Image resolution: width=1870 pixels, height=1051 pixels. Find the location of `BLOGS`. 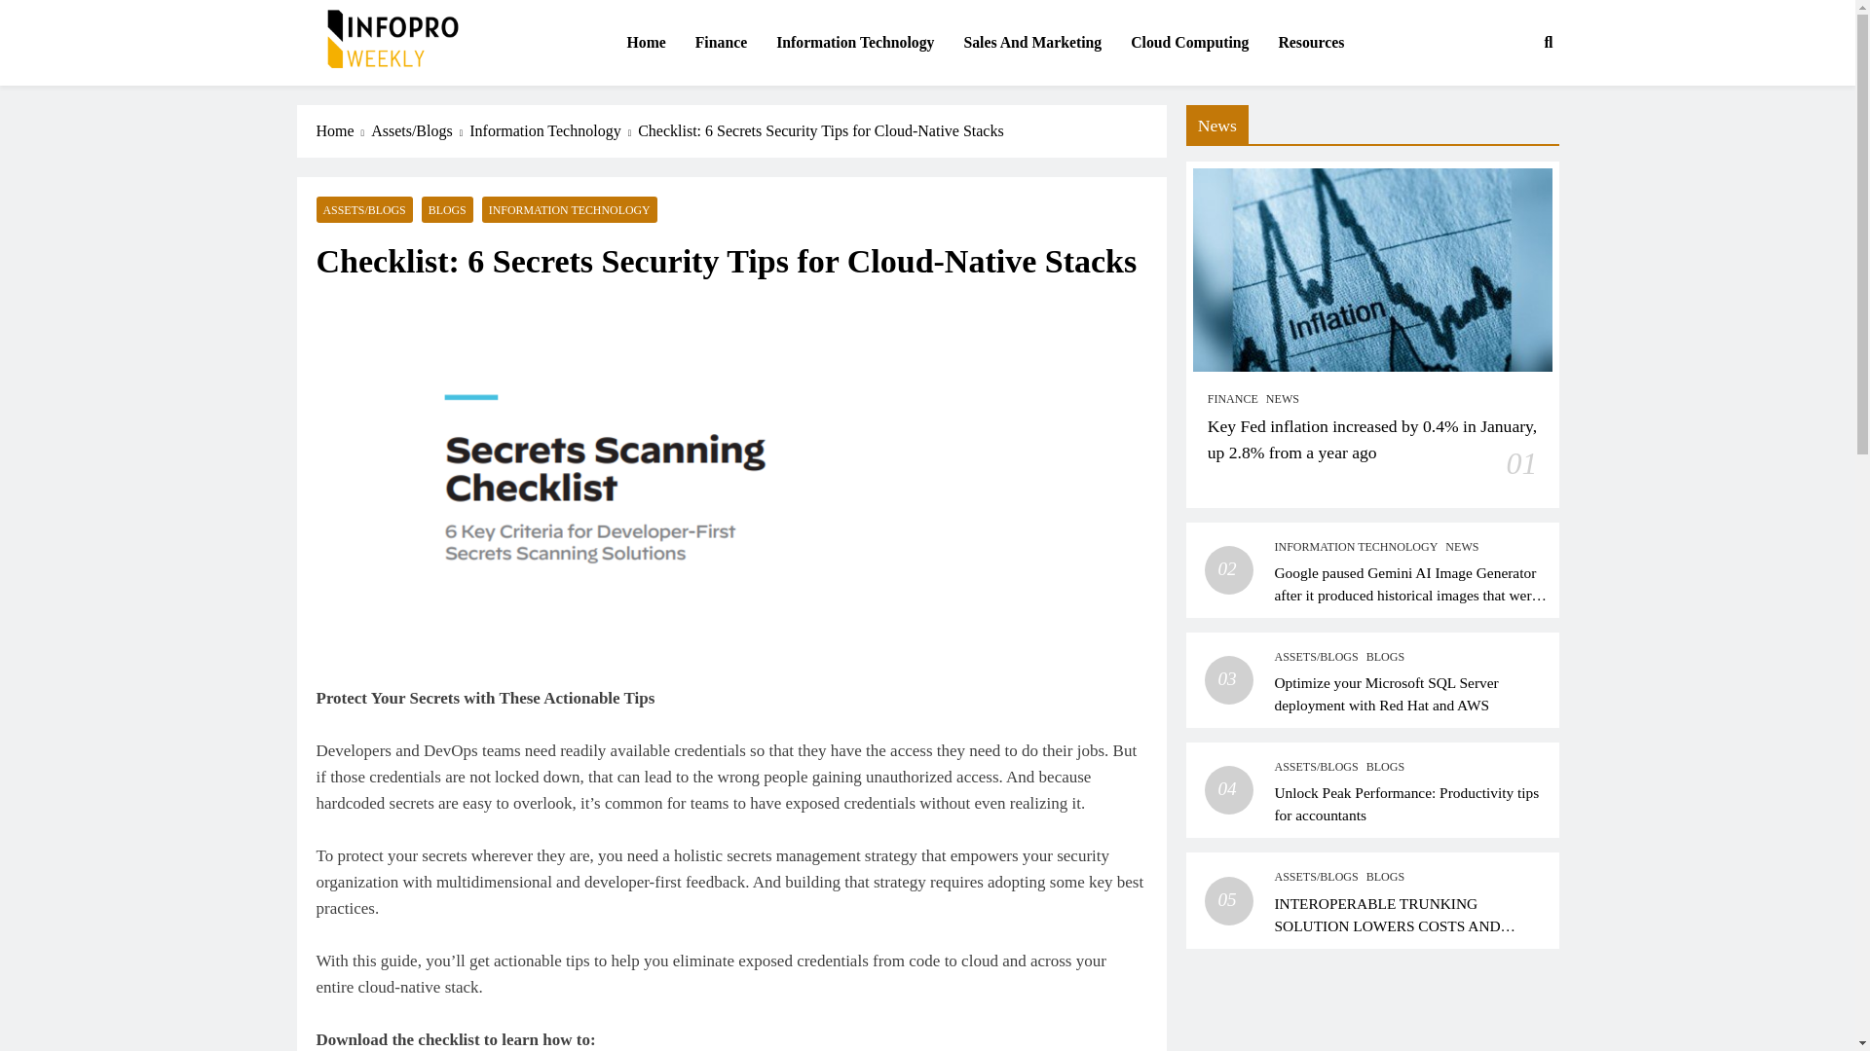

BLOGS is located at coordinates (447, 208).